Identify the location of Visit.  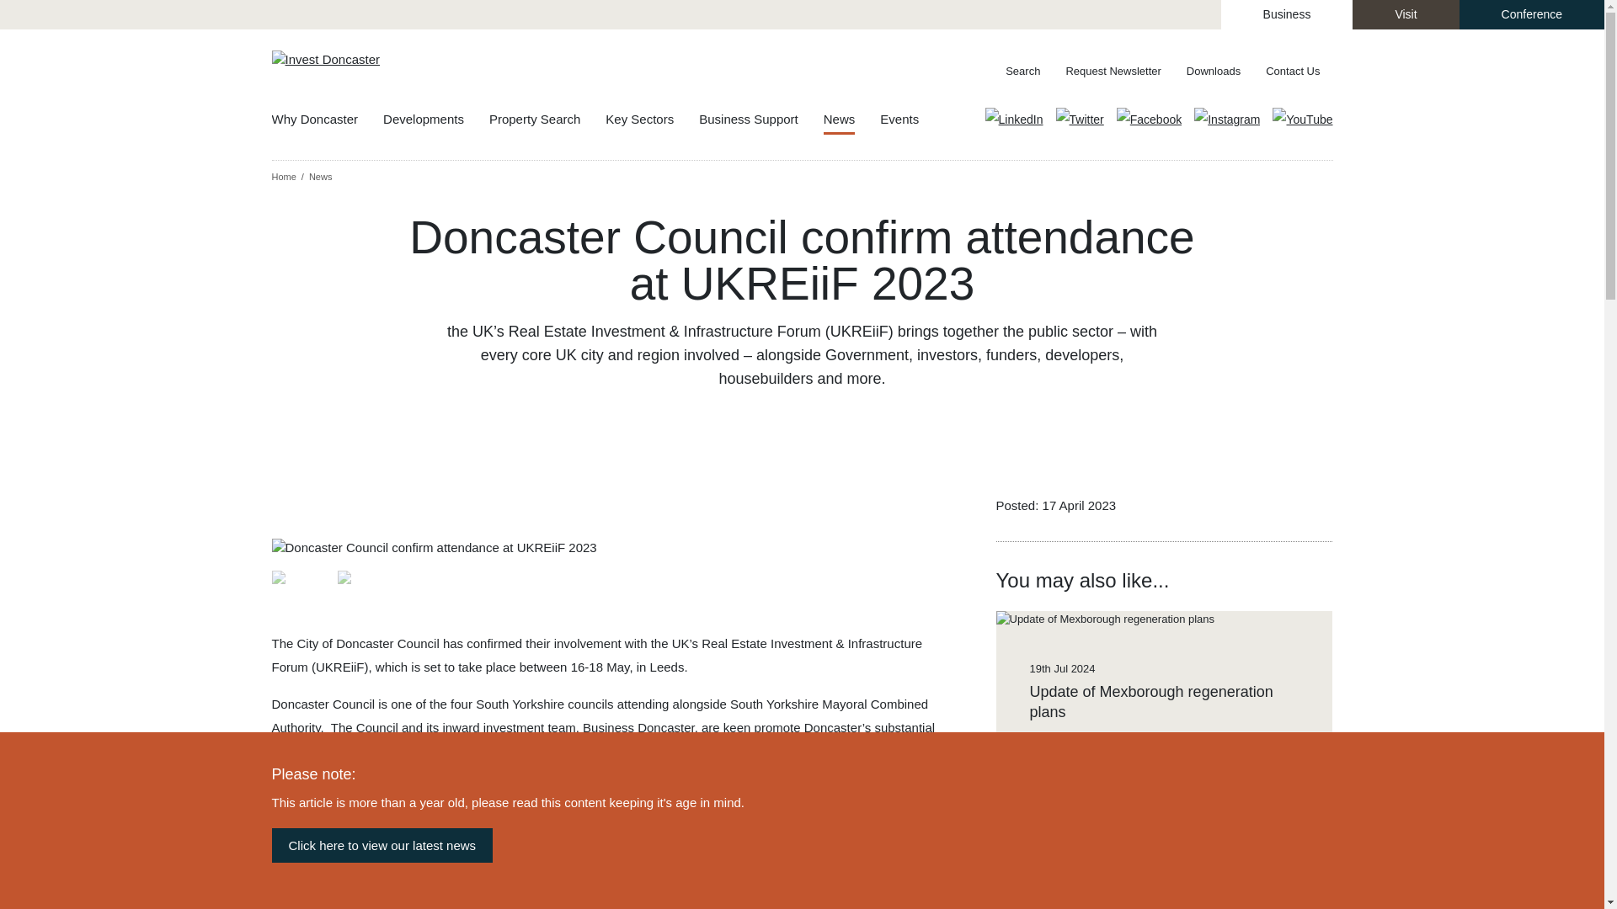
(1405, 14).